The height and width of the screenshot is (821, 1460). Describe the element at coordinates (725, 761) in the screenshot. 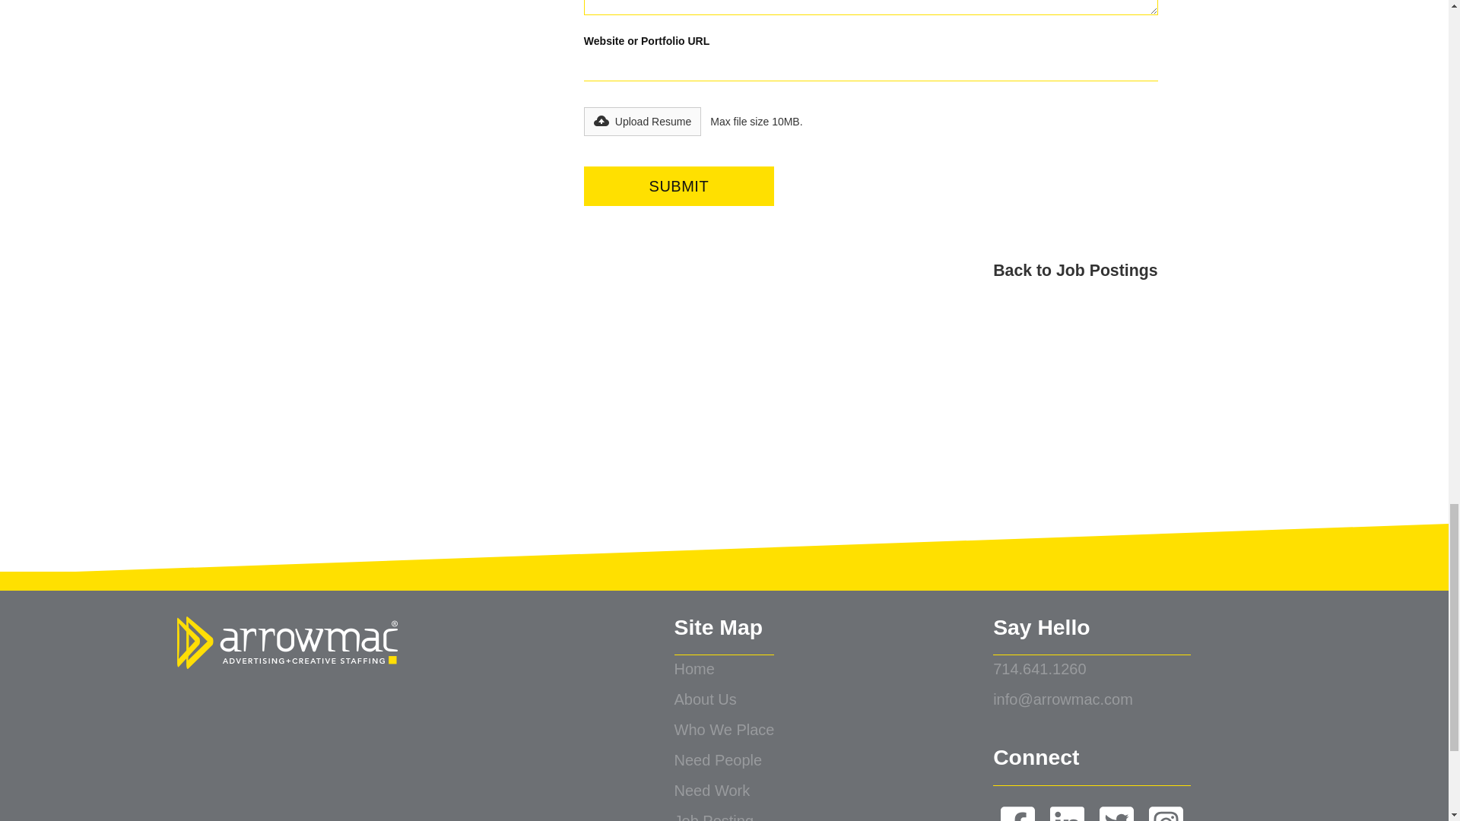

I see `Need People` at that location.